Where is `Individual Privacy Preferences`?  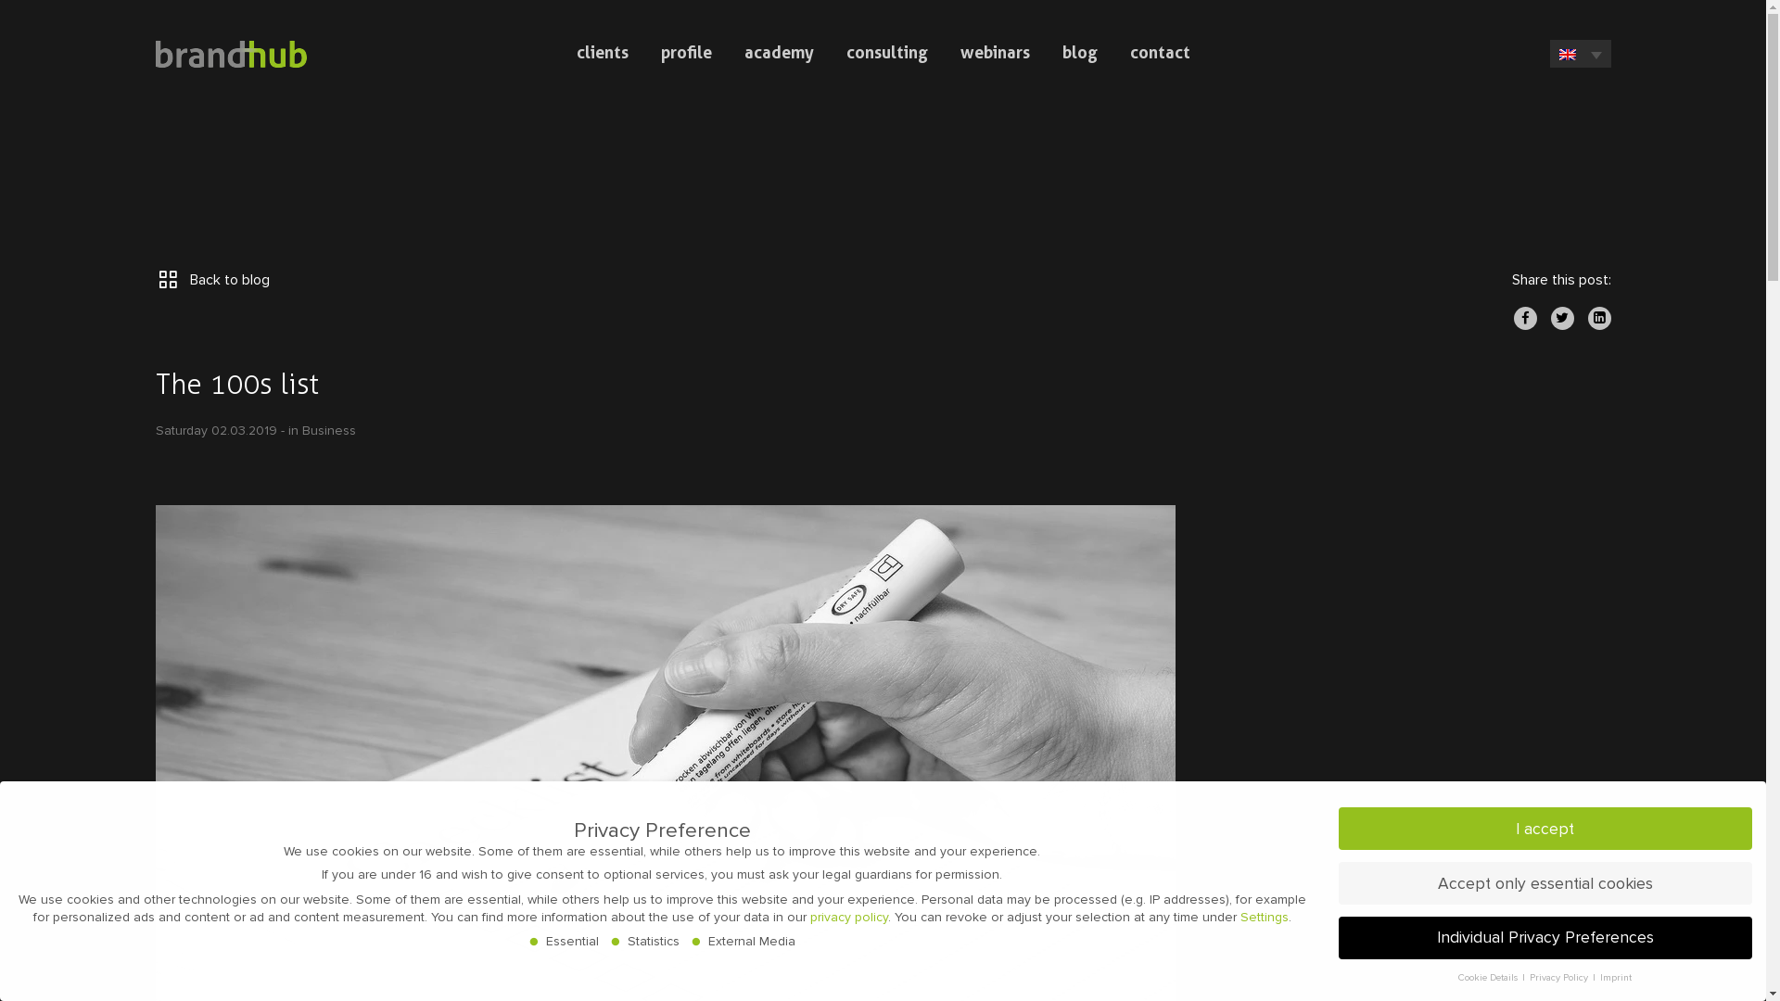
Individual Privacy Preferences is located at coordinates (1545, 938).